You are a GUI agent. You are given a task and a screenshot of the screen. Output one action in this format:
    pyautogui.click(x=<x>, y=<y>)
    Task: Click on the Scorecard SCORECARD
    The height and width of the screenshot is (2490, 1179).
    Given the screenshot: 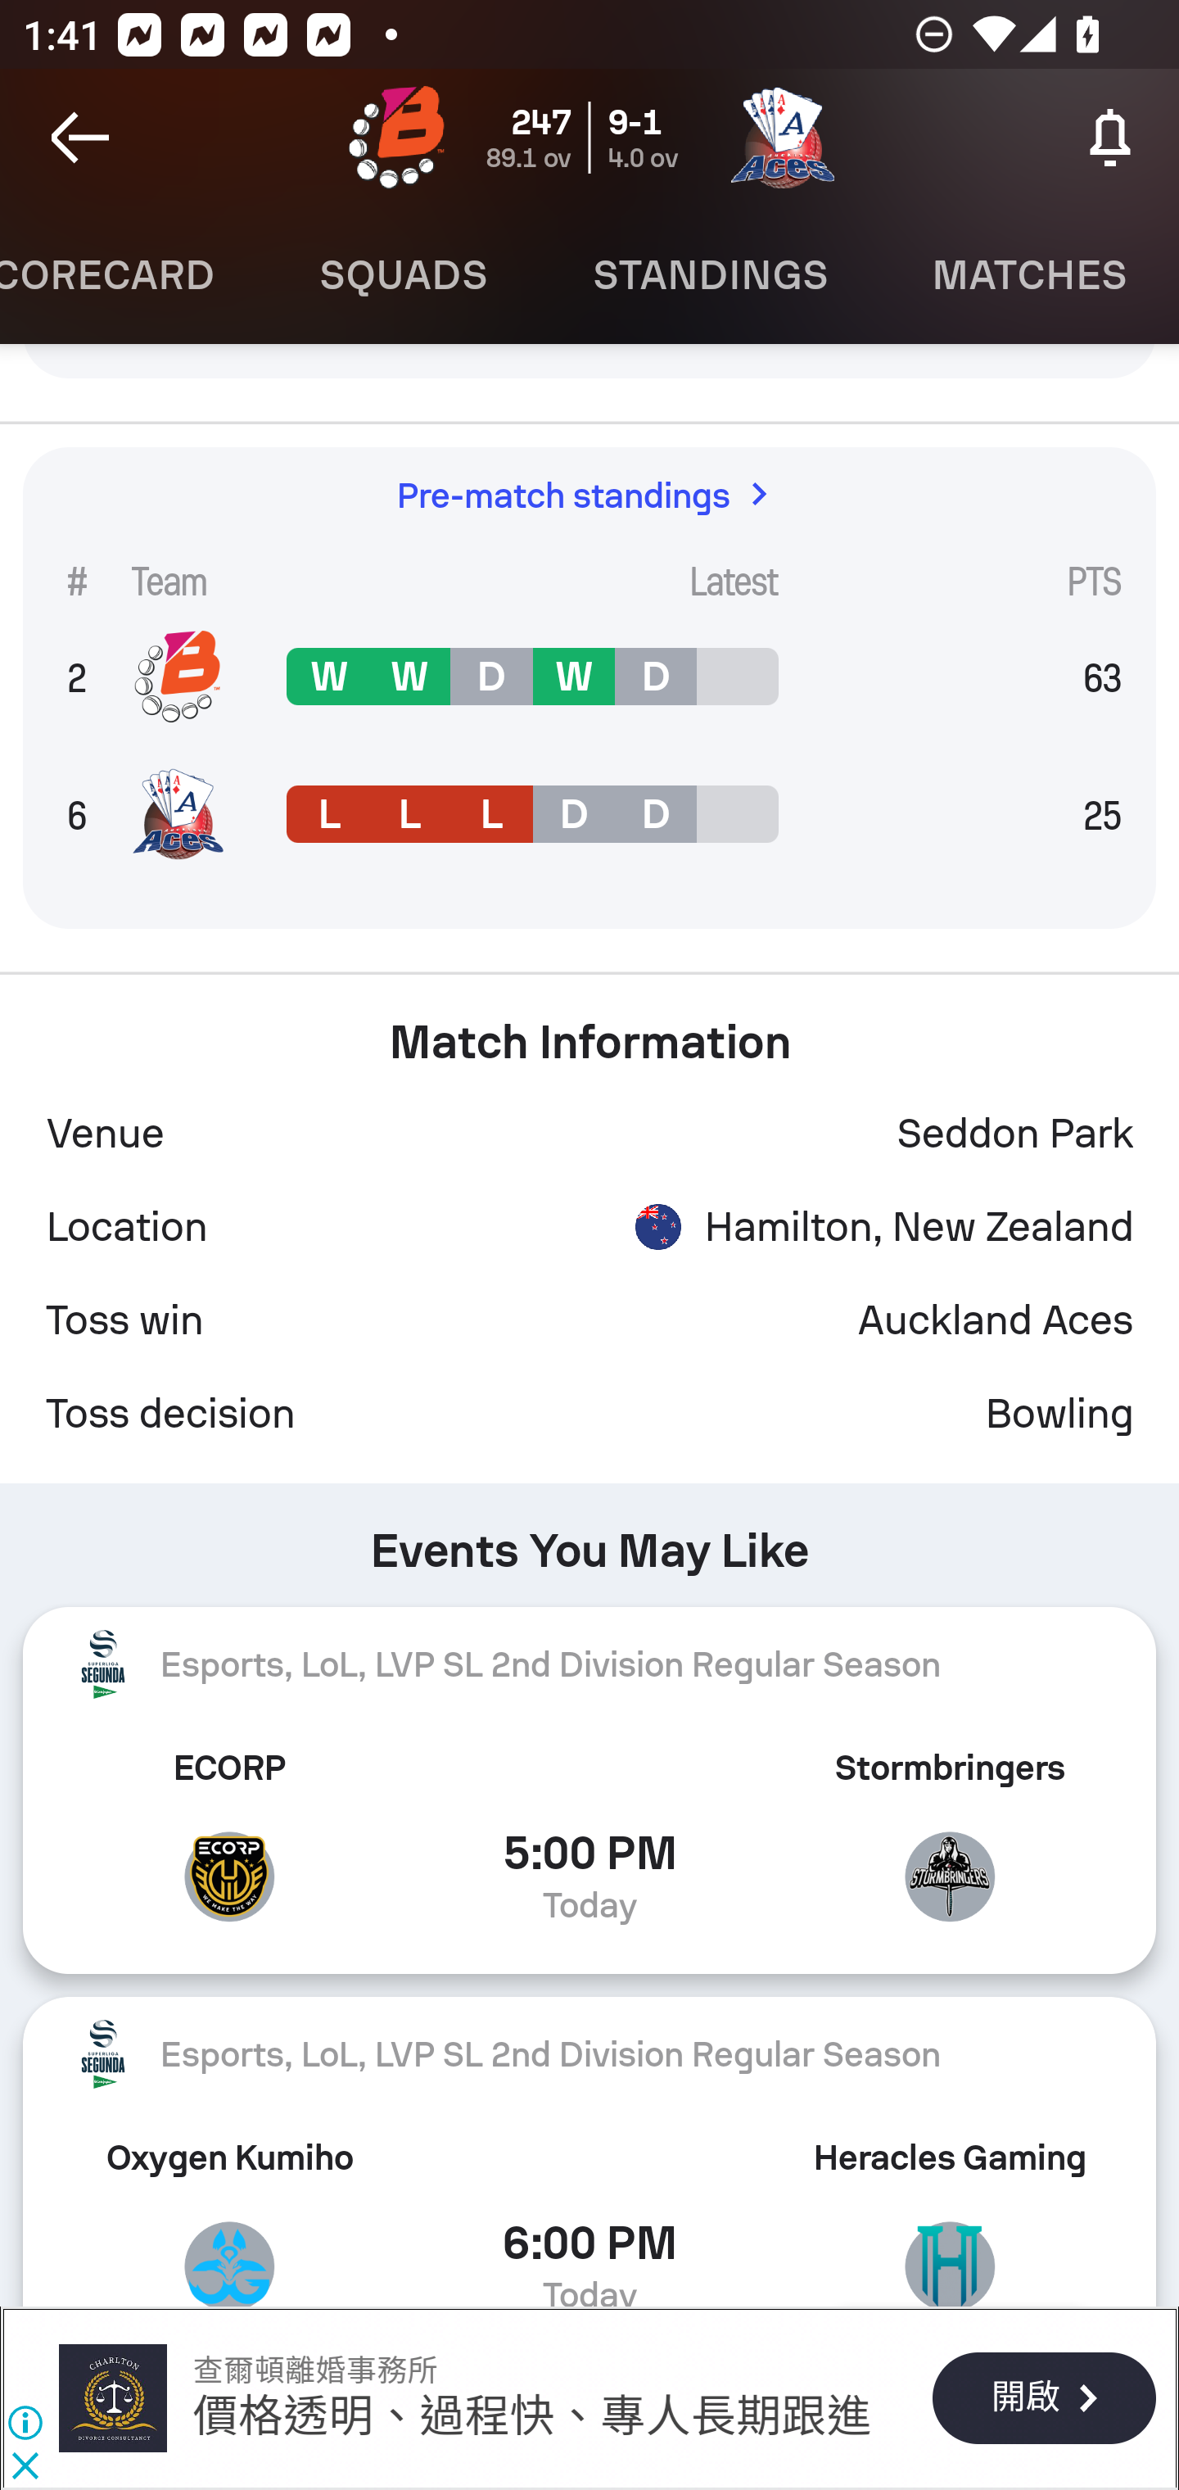 What is the action you would take?
    pyautogui.click(x=133, y=275)
    